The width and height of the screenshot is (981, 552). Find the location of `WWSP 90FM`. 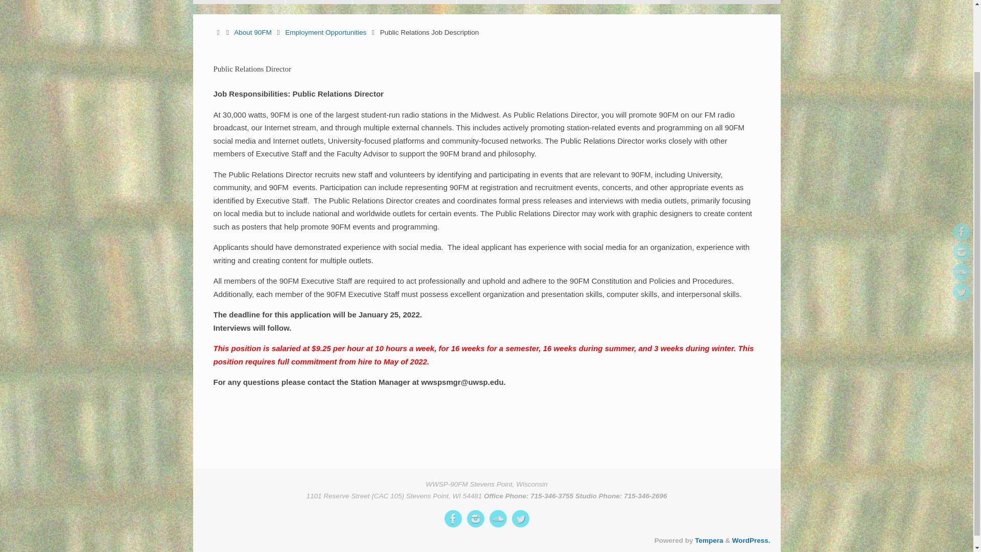

WWSP 90FM is located at coordinates (486, 48).